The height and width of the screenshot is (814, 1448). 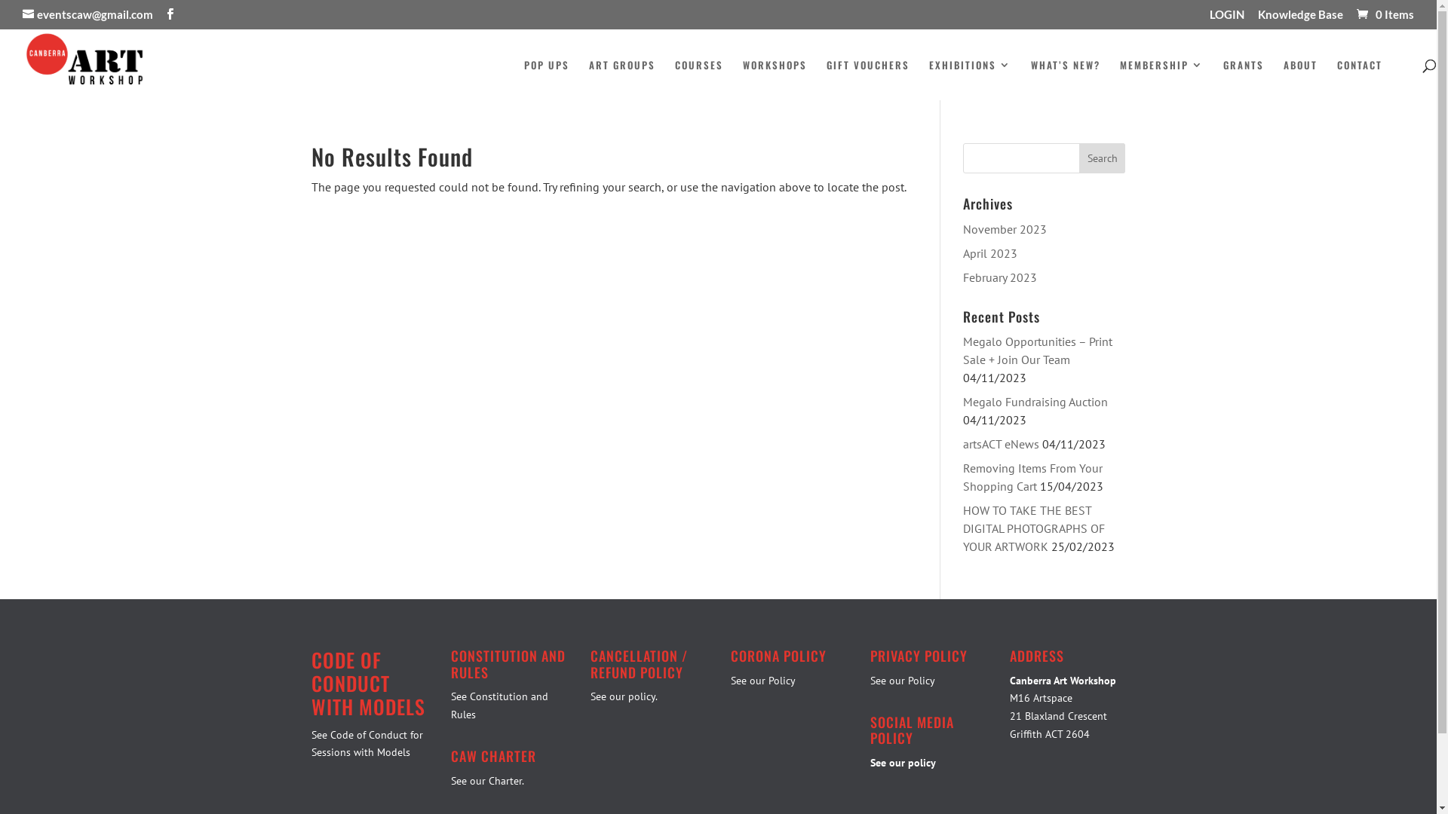 What do you see at coordinates (1227, 19) in the screenshot?
I see `LOGIN` at bounding box center [1227, 19].